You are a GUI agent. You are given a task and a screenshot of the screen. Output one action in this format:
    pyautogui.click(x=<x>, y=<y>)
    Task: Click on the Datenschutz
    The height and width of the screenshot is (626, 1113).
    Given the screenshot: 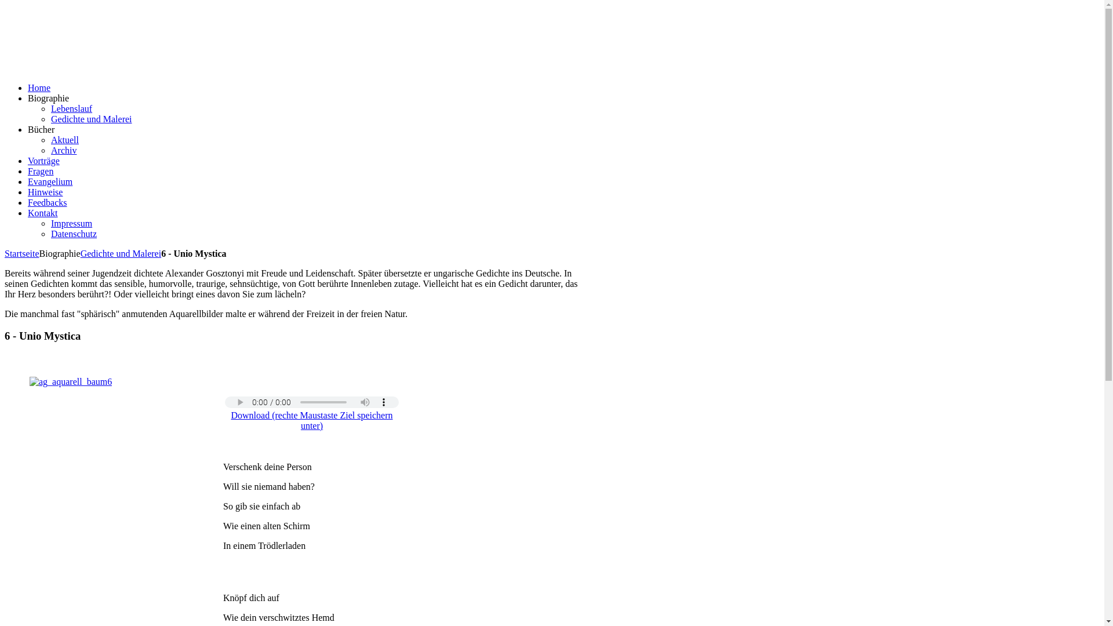 What is the action you would take?
    pyautogui.click(x=74, y=234)
    